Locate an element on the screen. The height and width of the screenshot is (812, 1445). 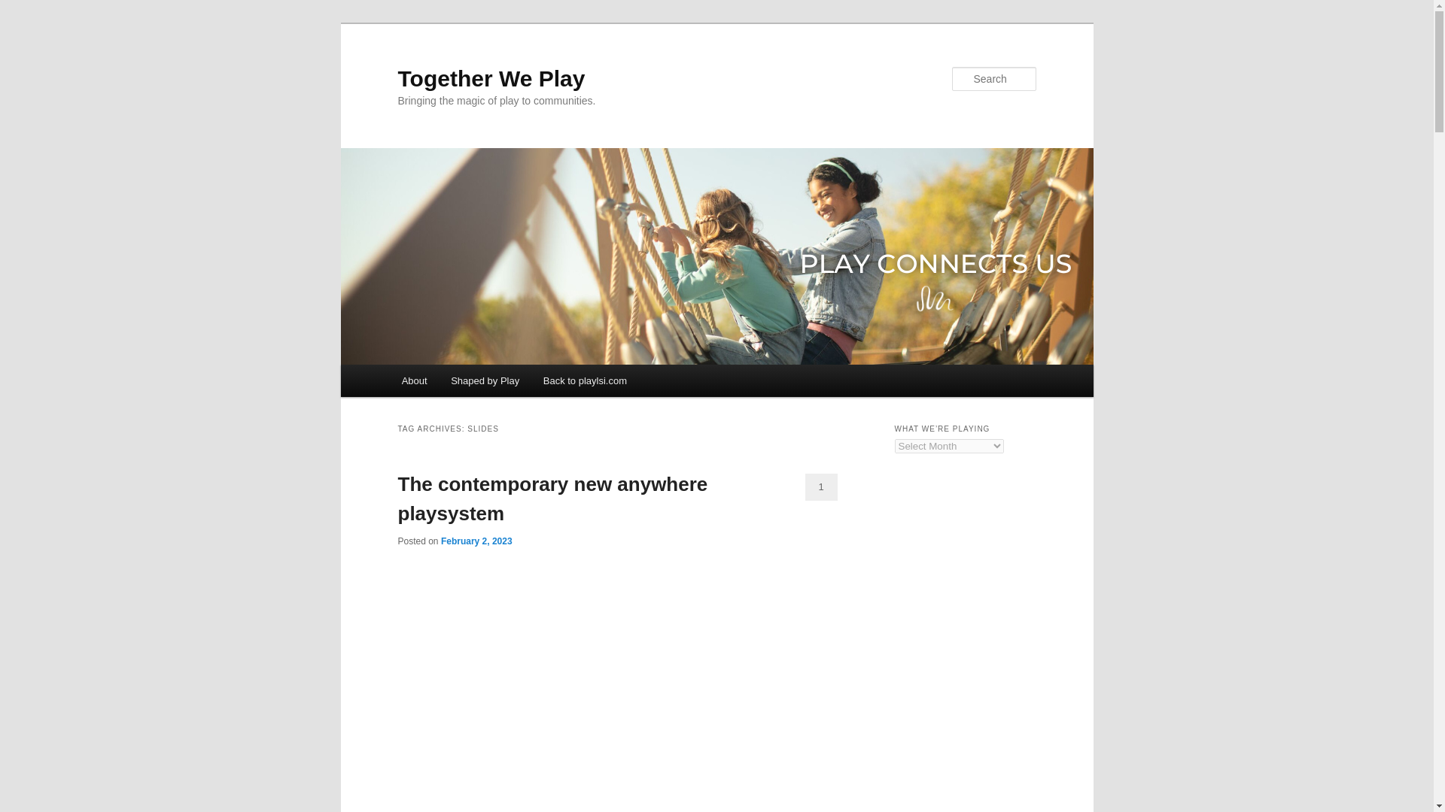
Back to playlsi.com is located at coordinates (585, 380).